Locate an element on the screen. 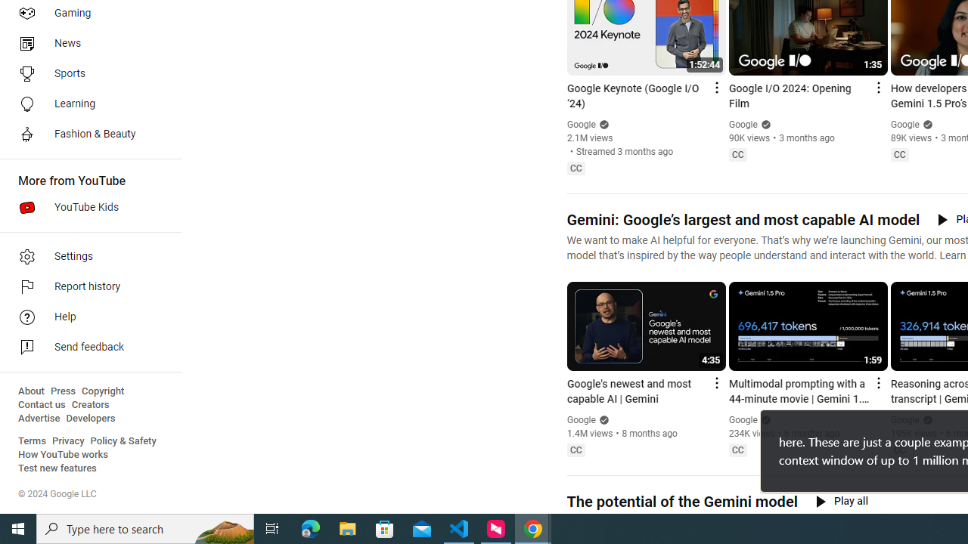  Advertise is located at coordinates (39, 419).